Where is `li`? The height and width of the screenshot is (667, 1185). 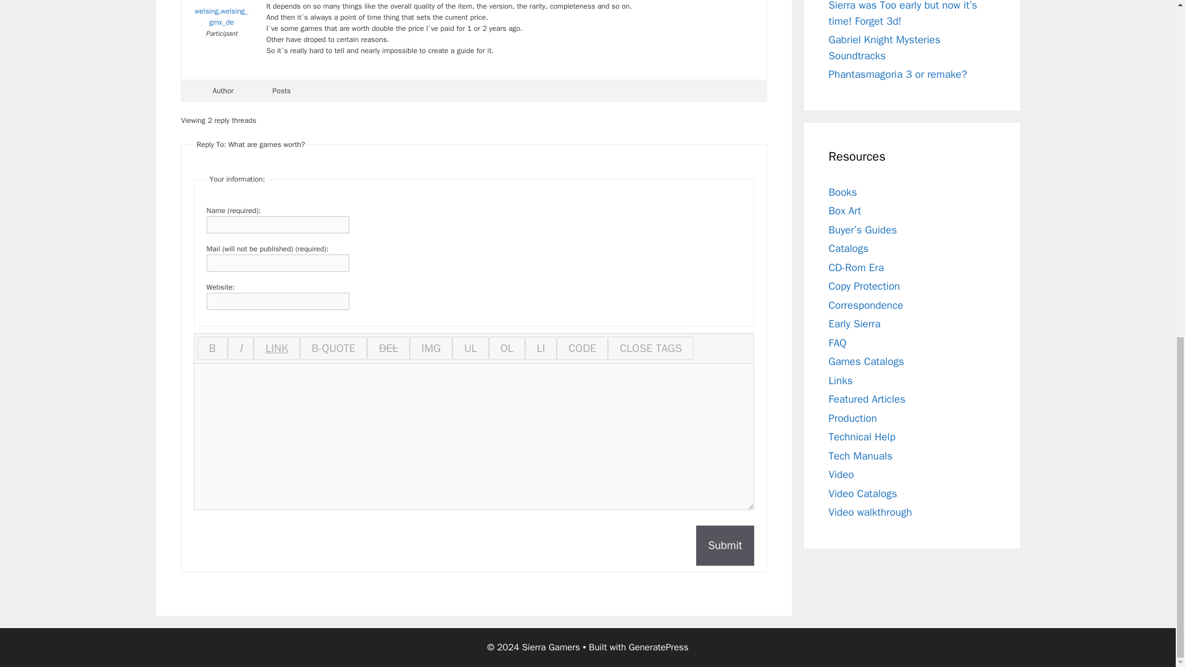
li is located at coordinates (541, 348).